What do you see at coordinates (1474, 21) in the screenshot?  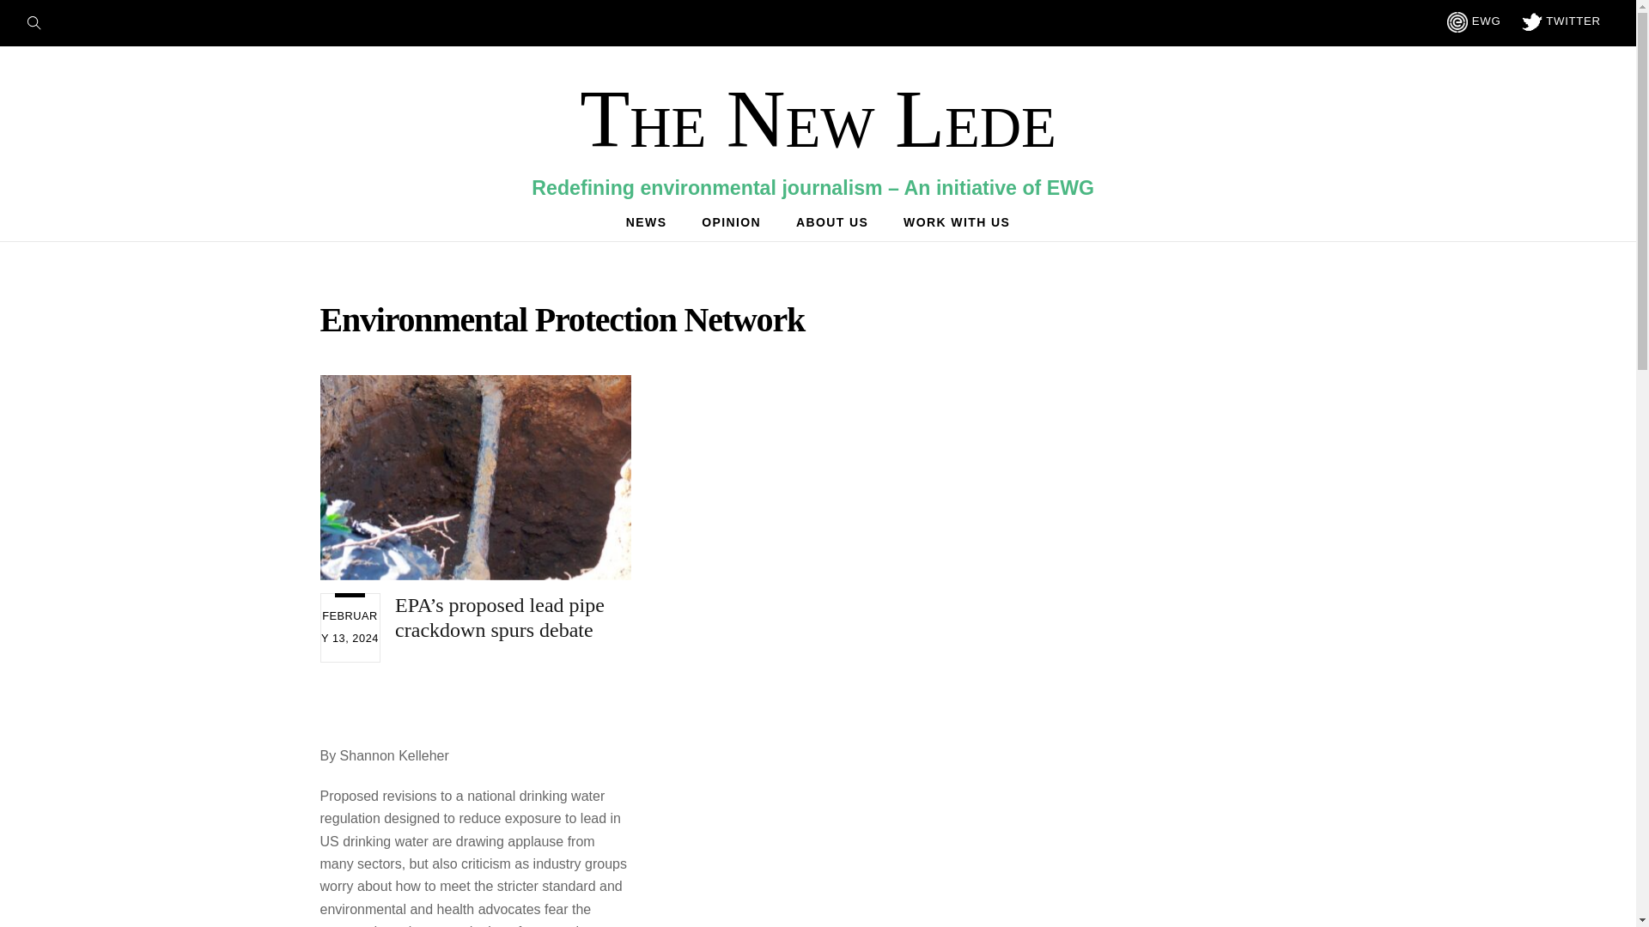 I see `EWG` at bounding box center [1474, 21].